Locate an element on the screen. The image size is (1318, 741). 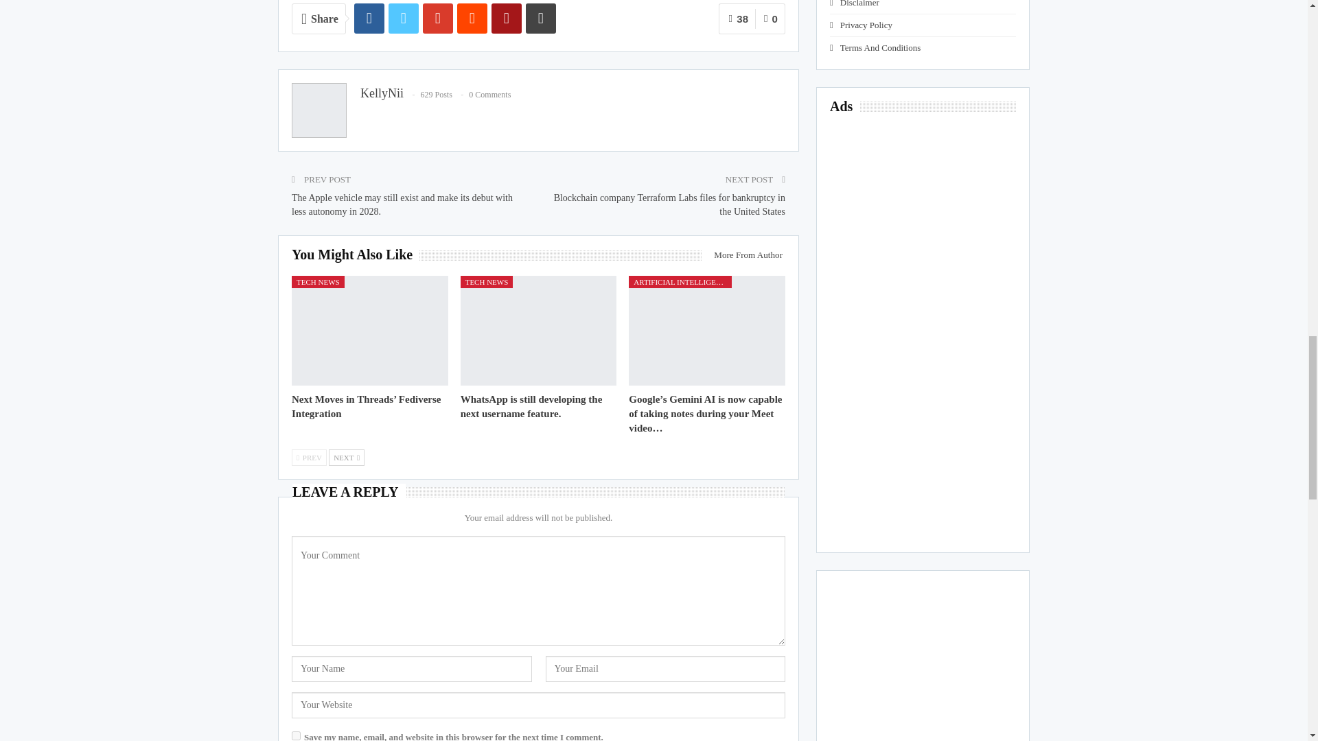
Previous is located at coordinates (309, 457).